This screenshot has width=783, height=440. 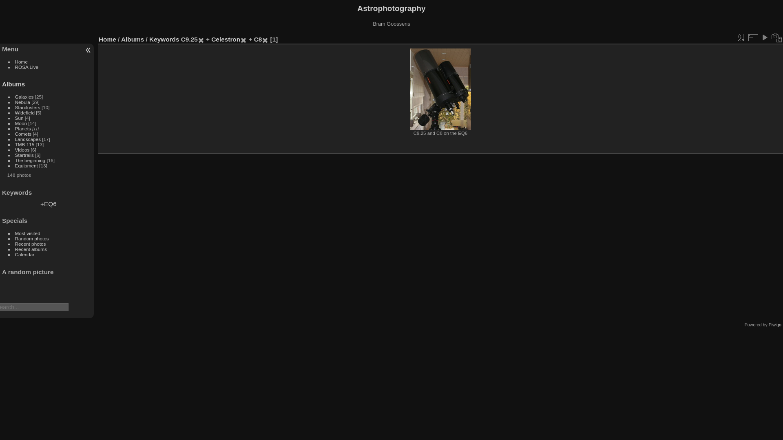 I want to click on Albums, so click(x=133, y=39).